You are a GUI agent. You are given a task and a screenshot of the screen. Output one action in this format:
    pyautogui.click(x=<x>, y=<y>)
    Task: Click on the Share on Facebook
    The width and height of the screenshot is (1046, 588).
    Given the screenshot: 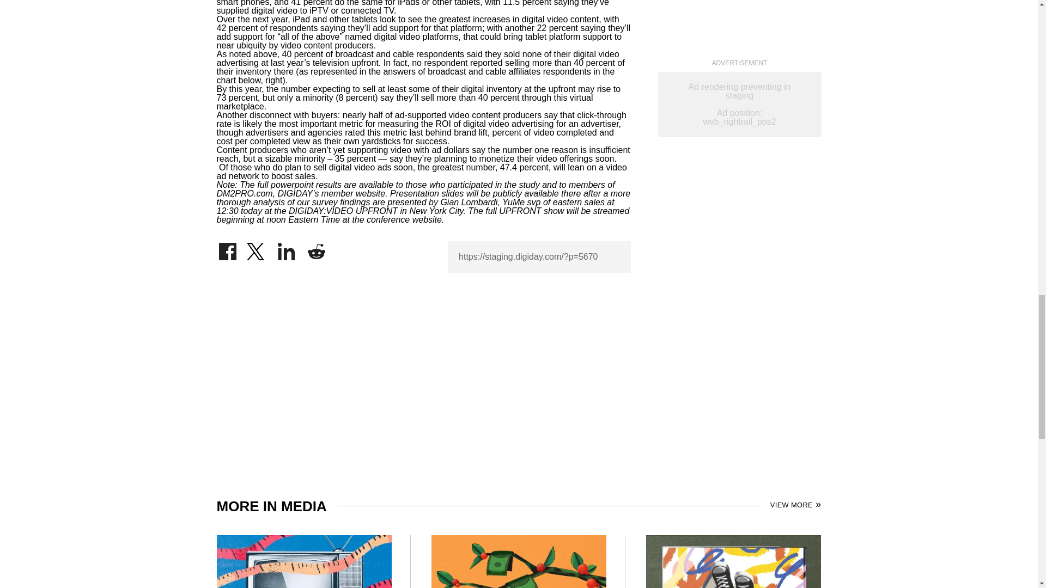 What is the action you would take?
    pyautogui.click(x=227, y=248)
    